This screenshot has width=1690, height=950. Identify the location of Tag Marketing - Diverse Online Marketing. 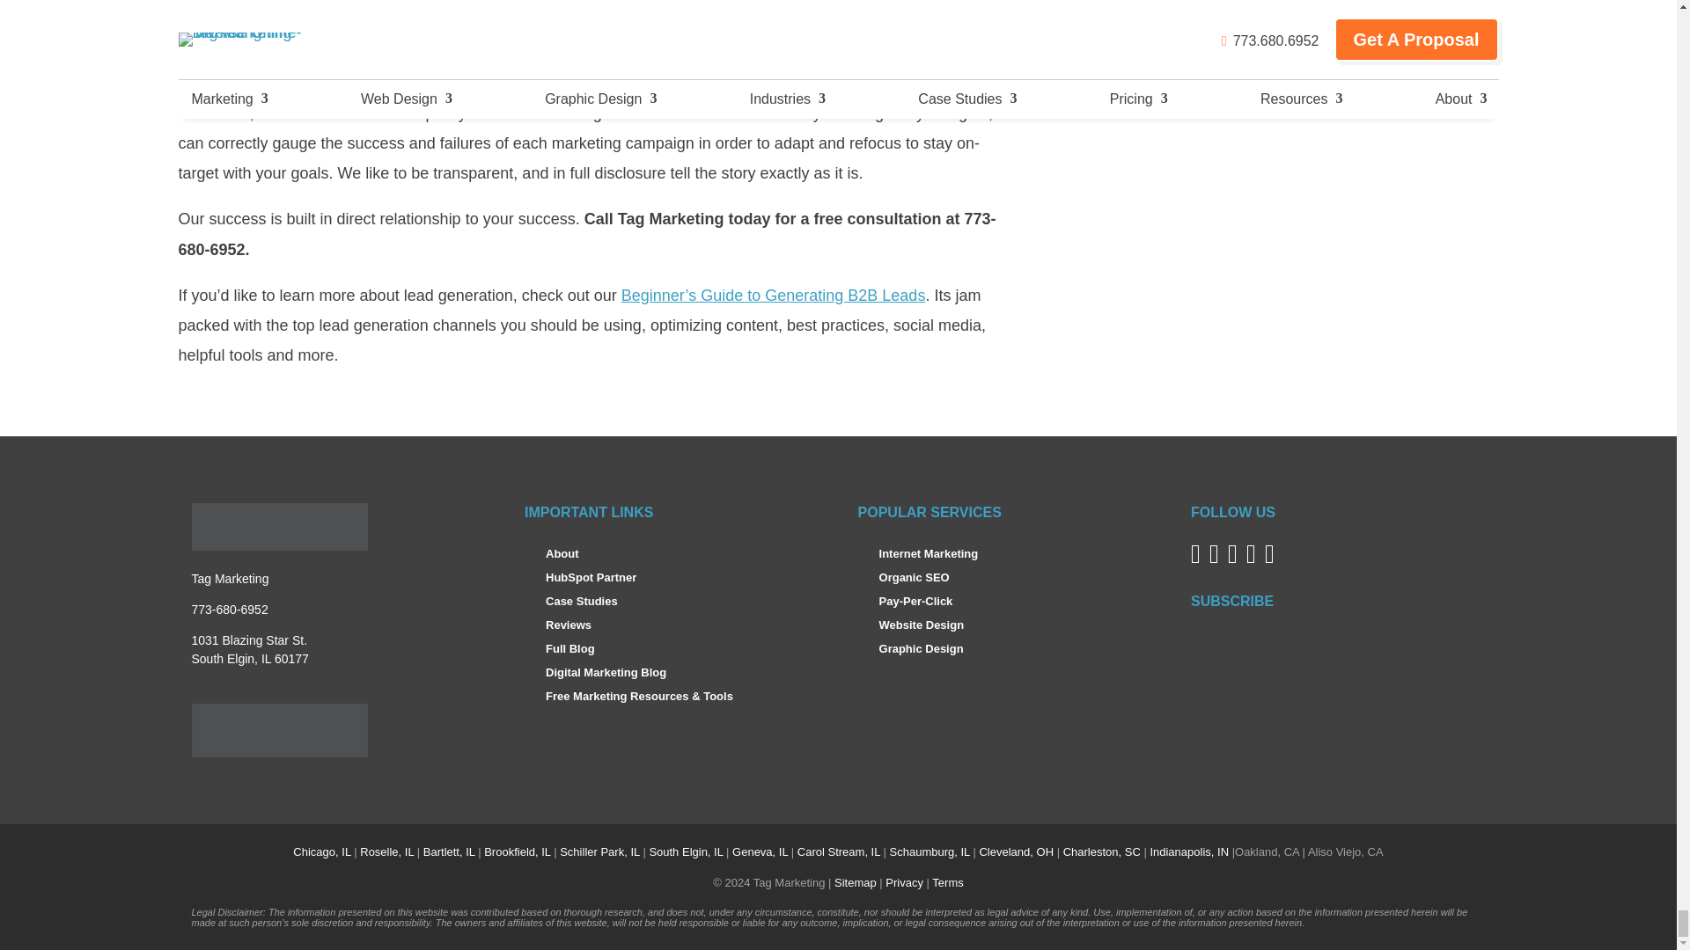
(280, 527).